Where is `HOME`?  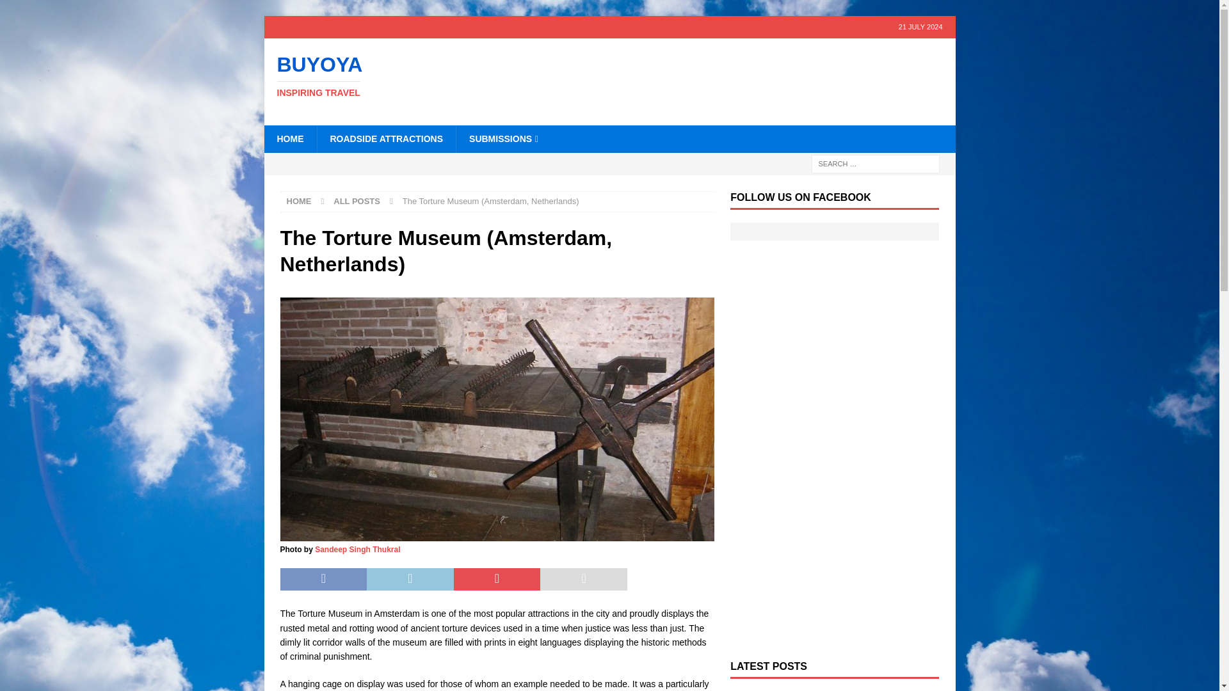 HOME is located at coordinates (289, 138).